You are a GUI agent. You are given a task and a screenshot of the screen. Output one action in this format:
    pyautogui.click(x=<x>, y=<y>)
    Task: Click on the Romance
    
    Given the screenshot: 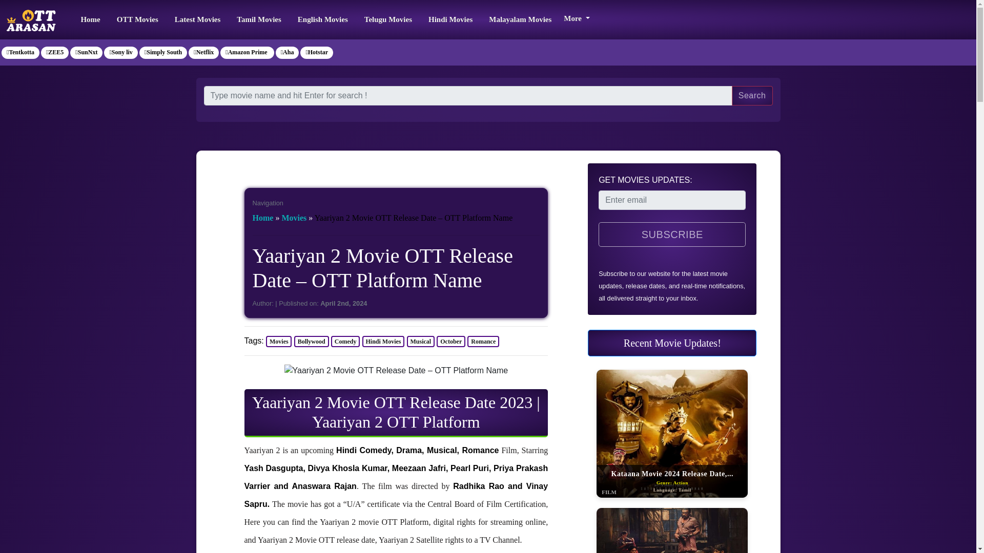 What is the action you would take?
    pyautogui.click(x=483, y=341)
    